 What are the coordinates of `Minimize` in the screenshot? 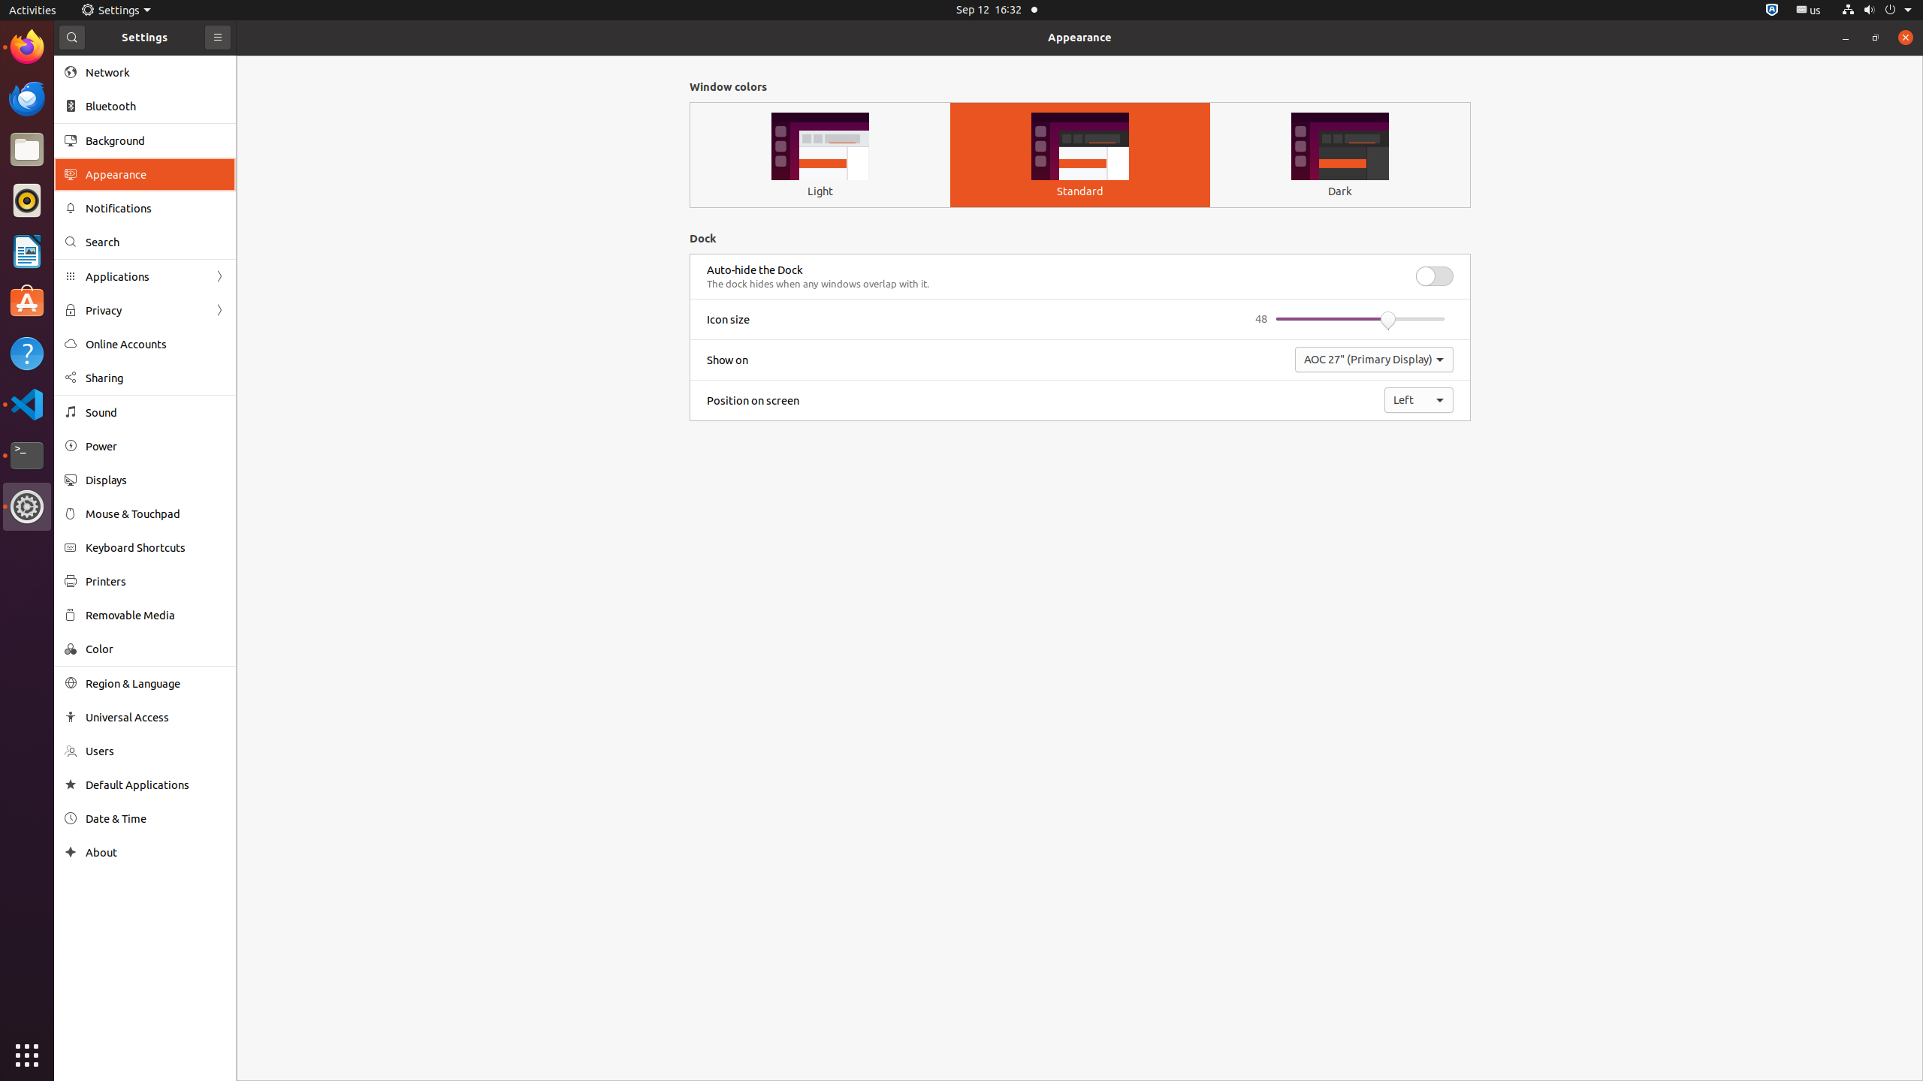 It's located at (1846, 38).